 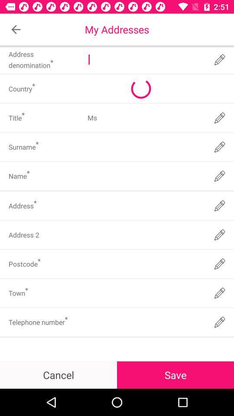 I want to click on select icon next to cancel item, so click(x=175, y=374).